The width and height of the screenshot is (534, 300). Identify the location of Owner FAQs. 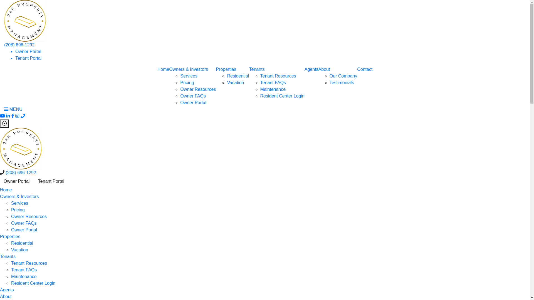
(193, 96).